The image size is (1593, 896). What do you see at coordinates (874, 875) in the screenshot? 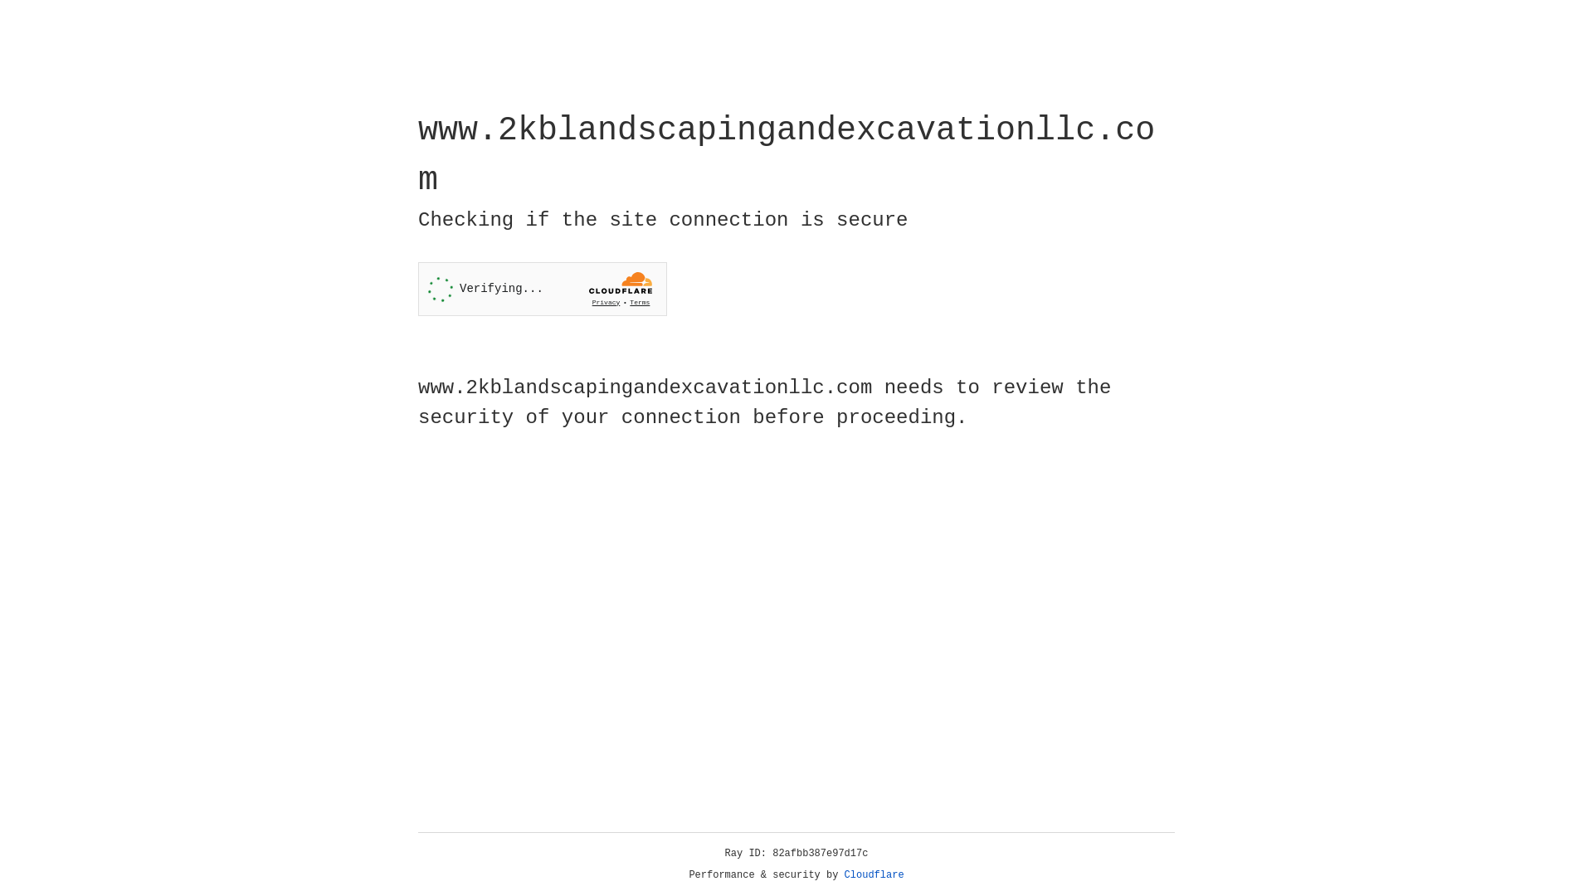
I see `Cloudflare` at bounding box center [874, 875].